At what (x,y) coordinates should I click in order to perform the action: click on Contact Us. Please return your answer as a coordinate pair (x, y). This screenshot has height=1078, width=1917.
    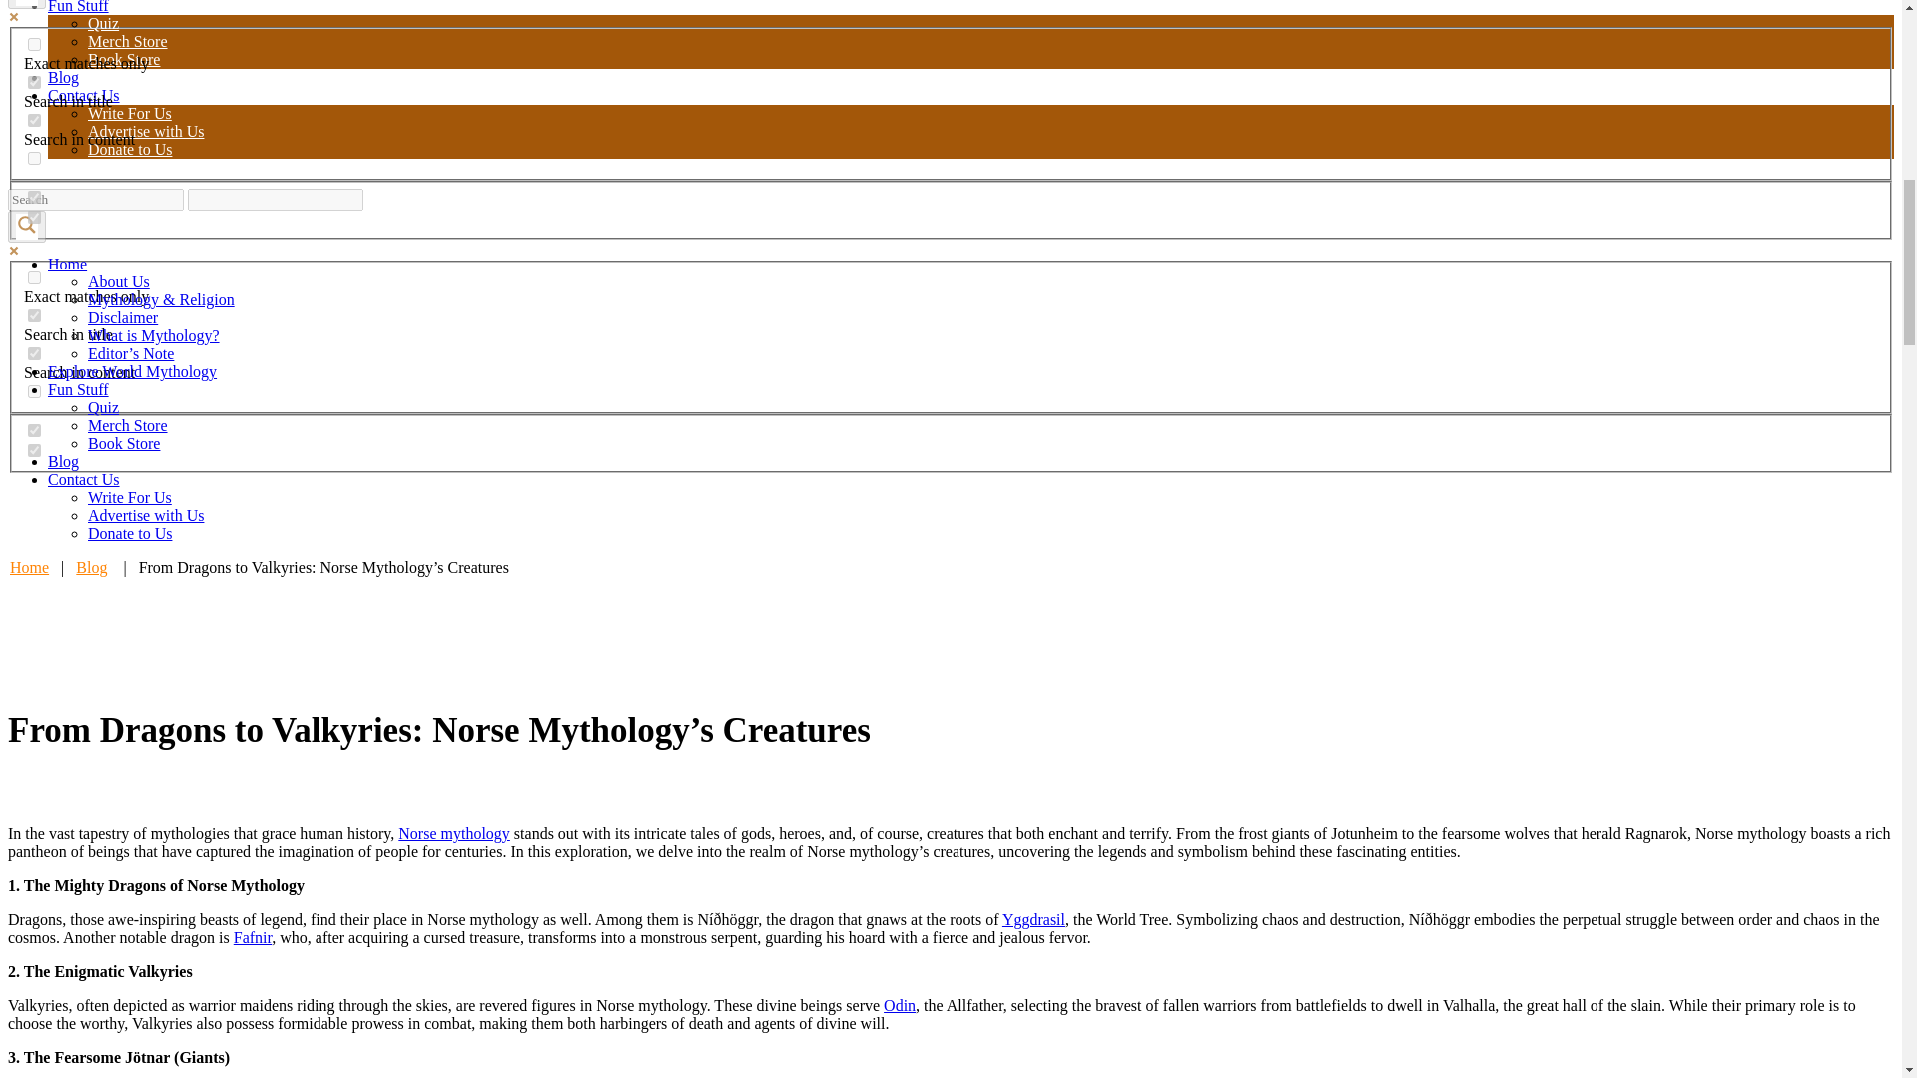
    Looking at the image, I should click on (84, 95).